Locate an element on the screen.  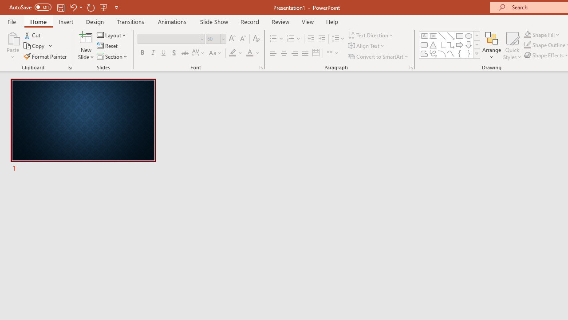
Arc is located at coordinates (442, 53).